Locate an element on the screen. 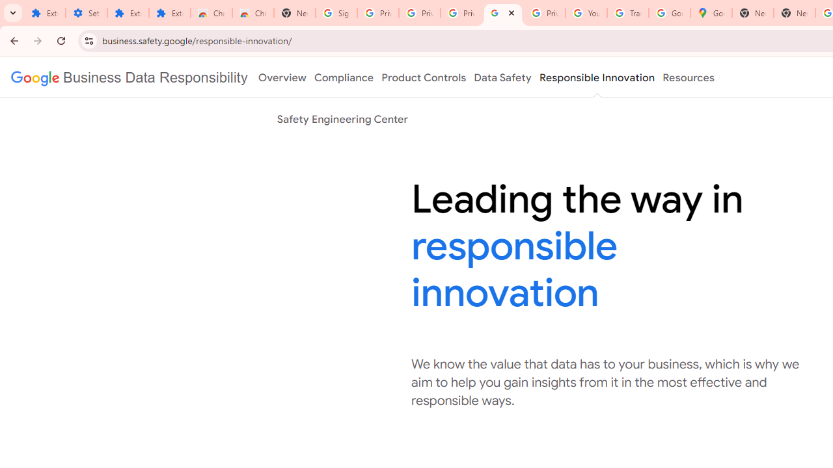 The width and height of the screenshot is (833, 468). Forward is located at coordinates (38, 40).